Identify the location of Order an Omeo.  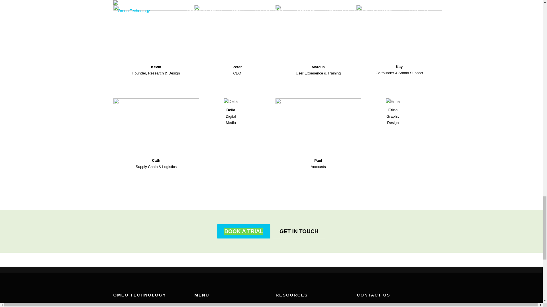
(208, 305).